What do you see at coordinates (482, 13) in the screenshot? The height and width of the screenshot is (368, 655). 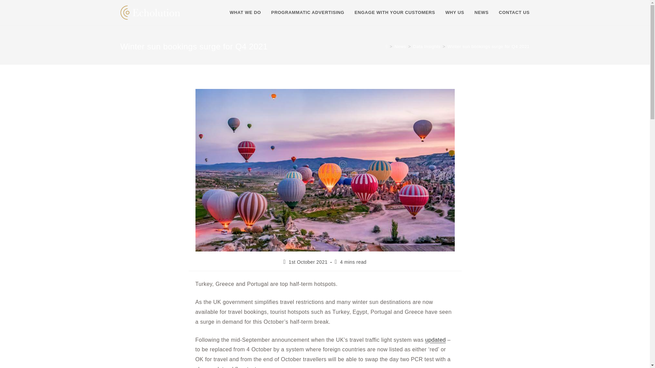 I see `NEWS` at bounding box center [482, 13].